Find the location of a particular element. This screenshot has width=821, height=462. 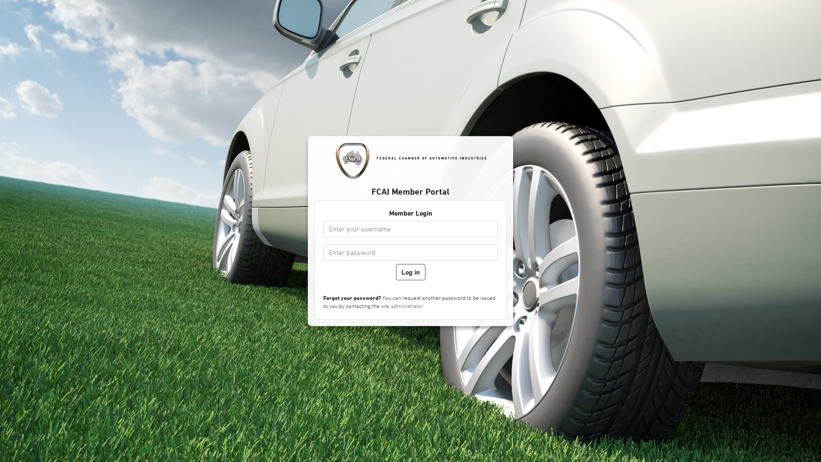

site administrator is located at coordinates (402, 306).